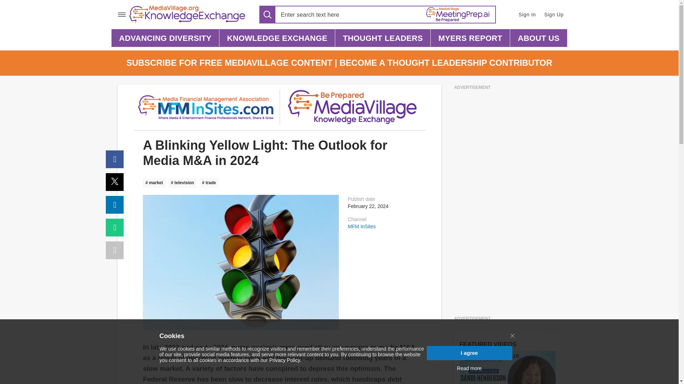  What do you see at coordinates (470, 38) in the screenshot?
I see `MYERS REPORT` at bounding box center [470, 38].